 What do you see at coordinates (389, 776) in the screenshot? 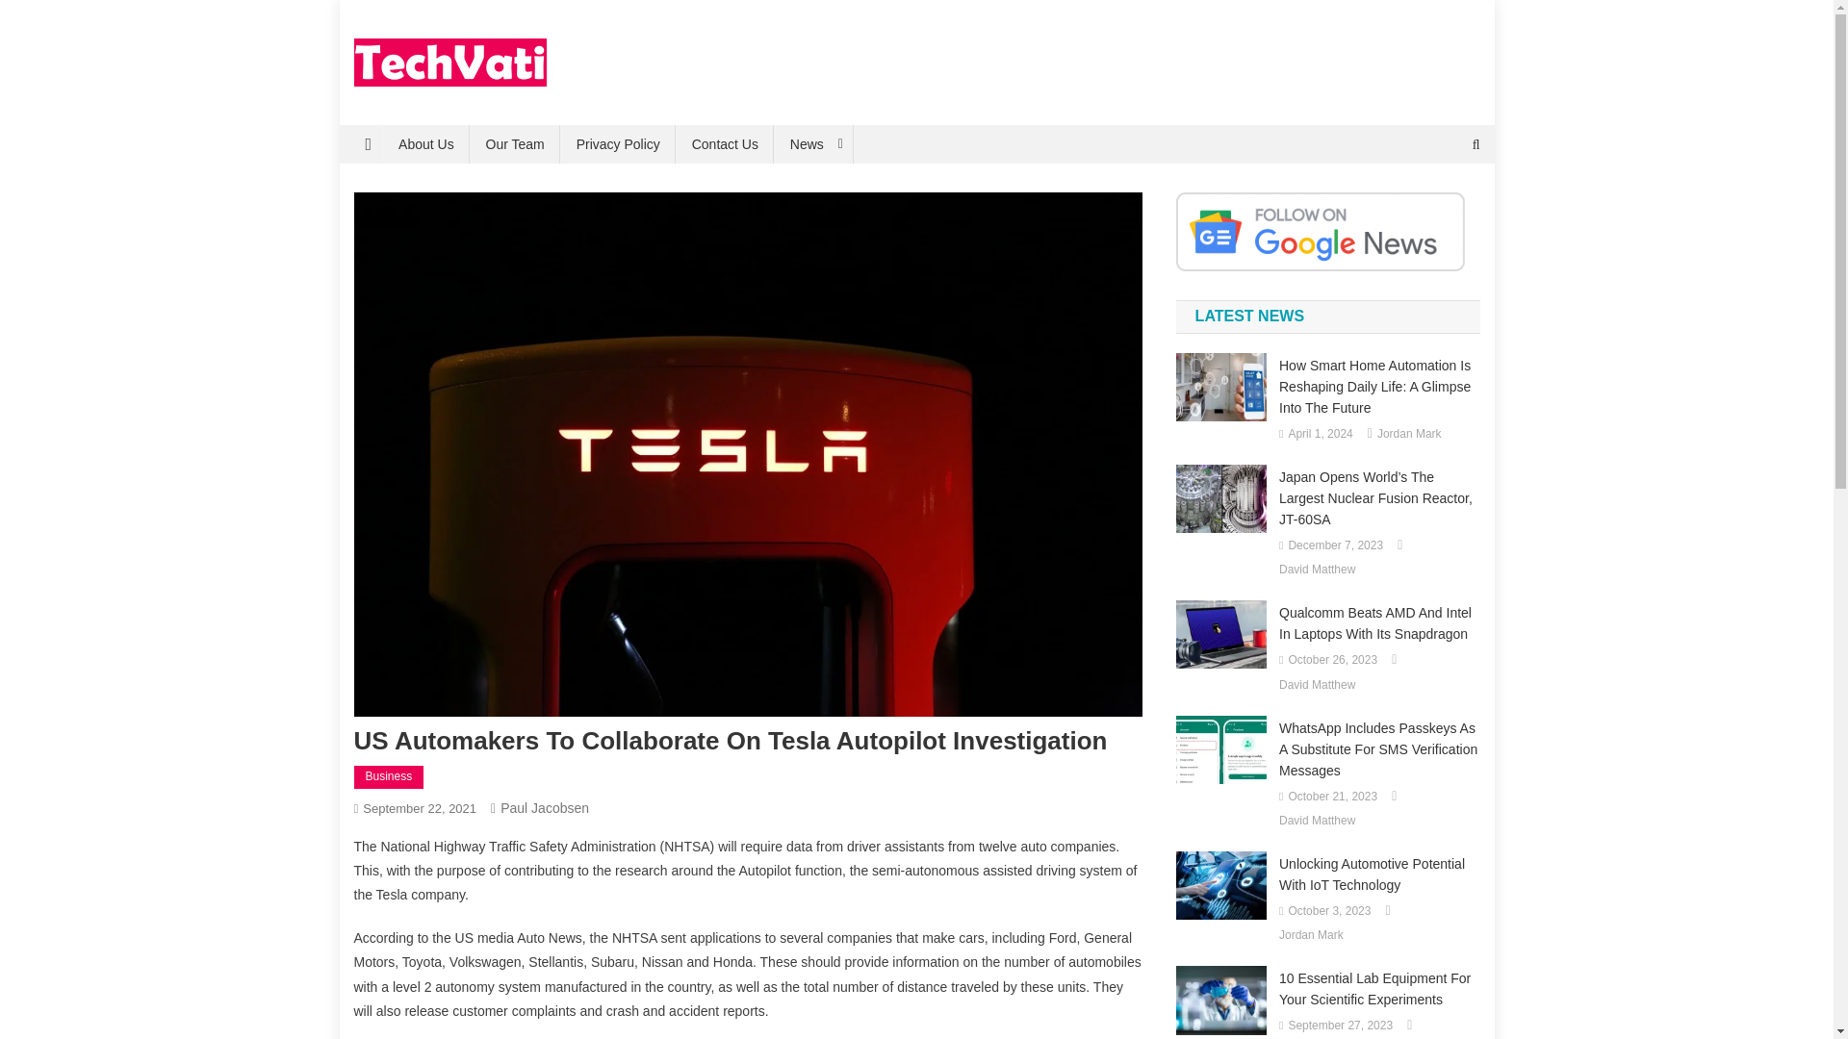
I see `Business` at bounding box center [389, 776].